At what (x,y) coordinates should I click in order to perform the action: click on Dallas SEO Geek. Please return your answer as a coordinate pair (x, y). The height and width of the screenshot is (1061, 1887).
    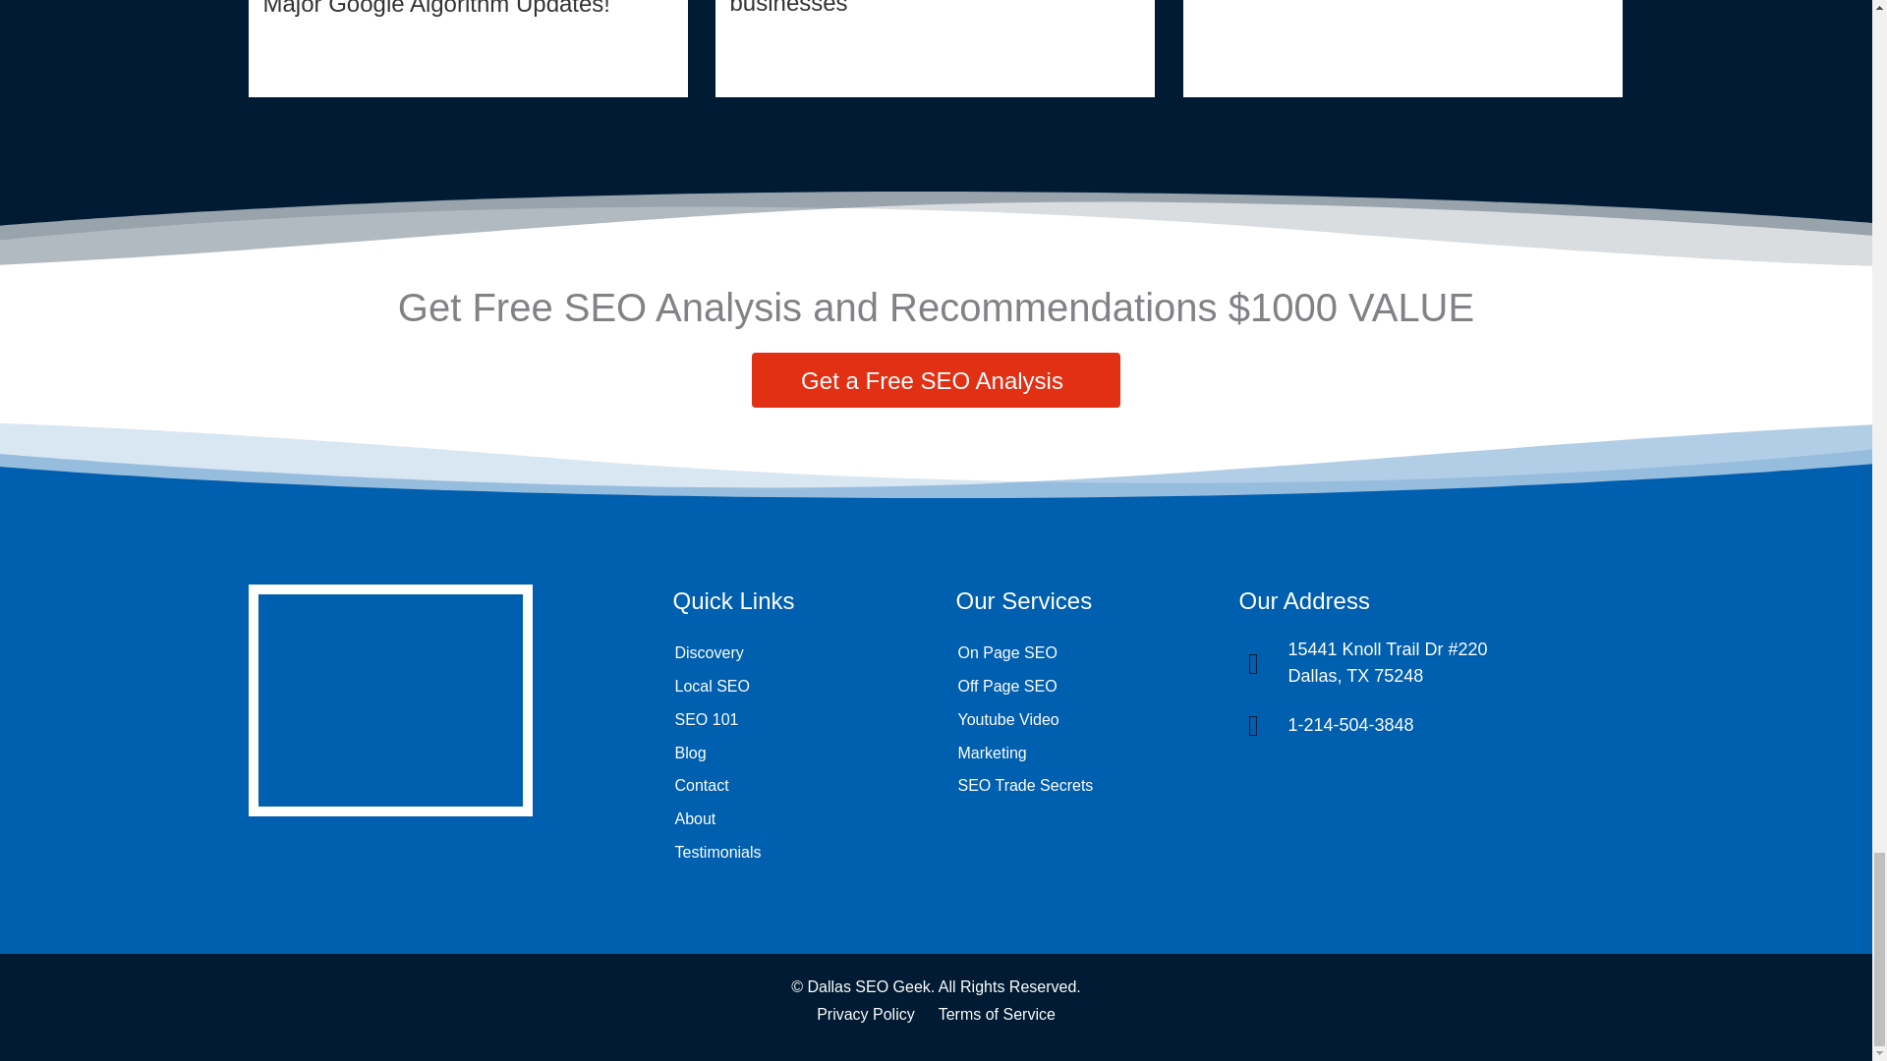
    Looking at the image, I should click on (869, 986).